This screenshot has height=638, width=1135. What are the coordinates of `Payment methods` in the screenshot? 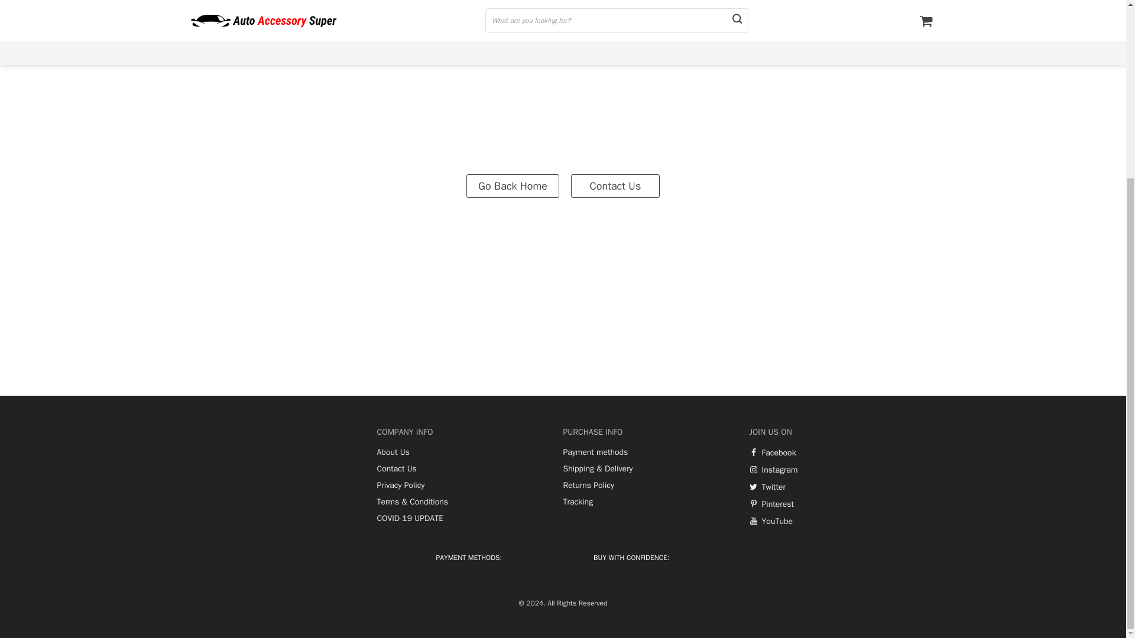 It's located at (595, 453).